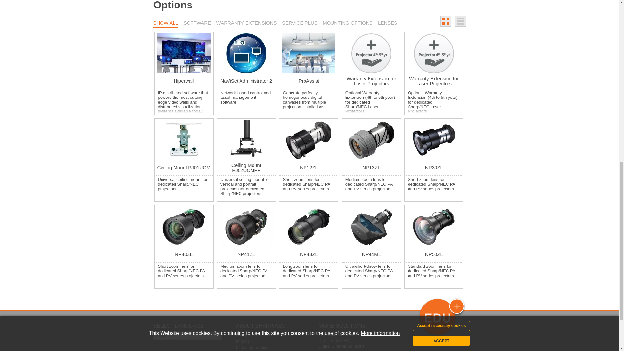  I want to click on Grid View, so click(446, 21).